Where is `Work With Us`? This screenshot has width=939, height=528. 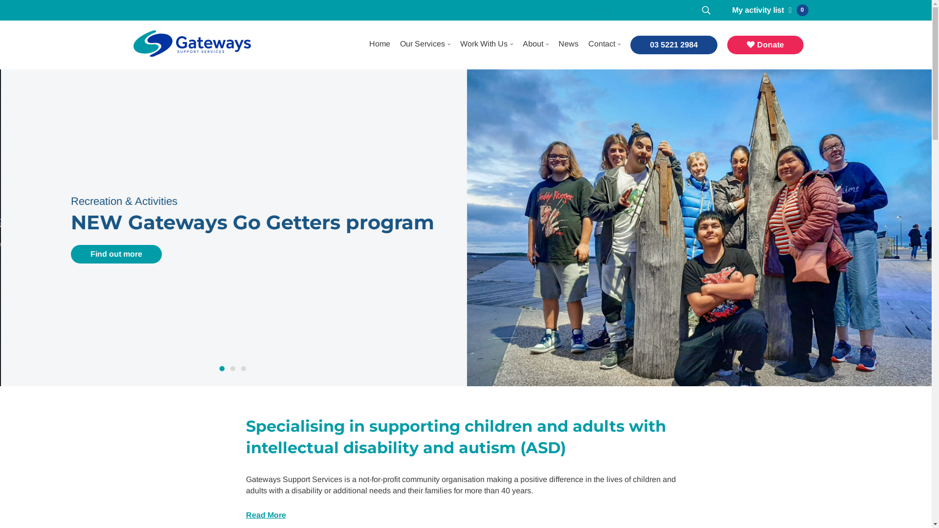 Work With Us is located at coordinates (483, 44).